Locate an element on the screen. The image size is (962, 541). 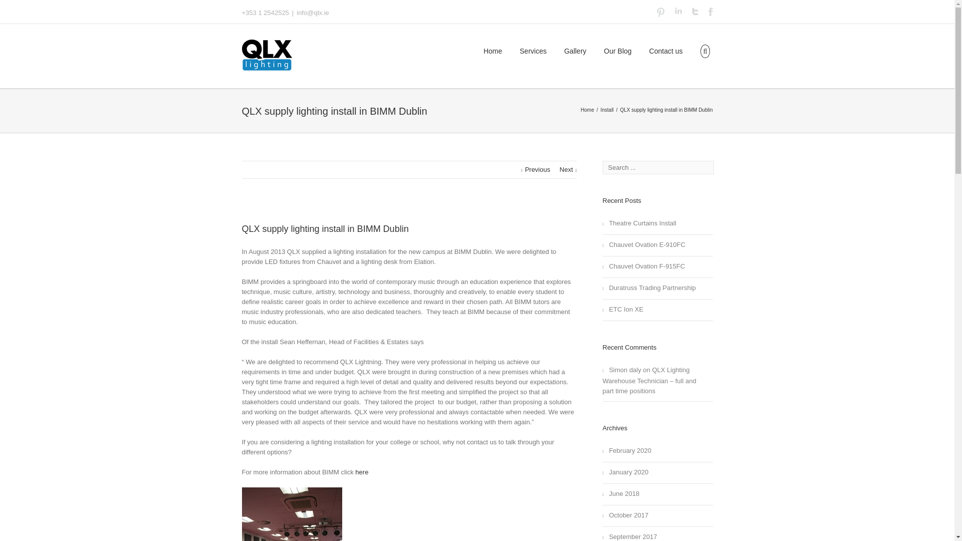
here is located at coordinates (362, 472).